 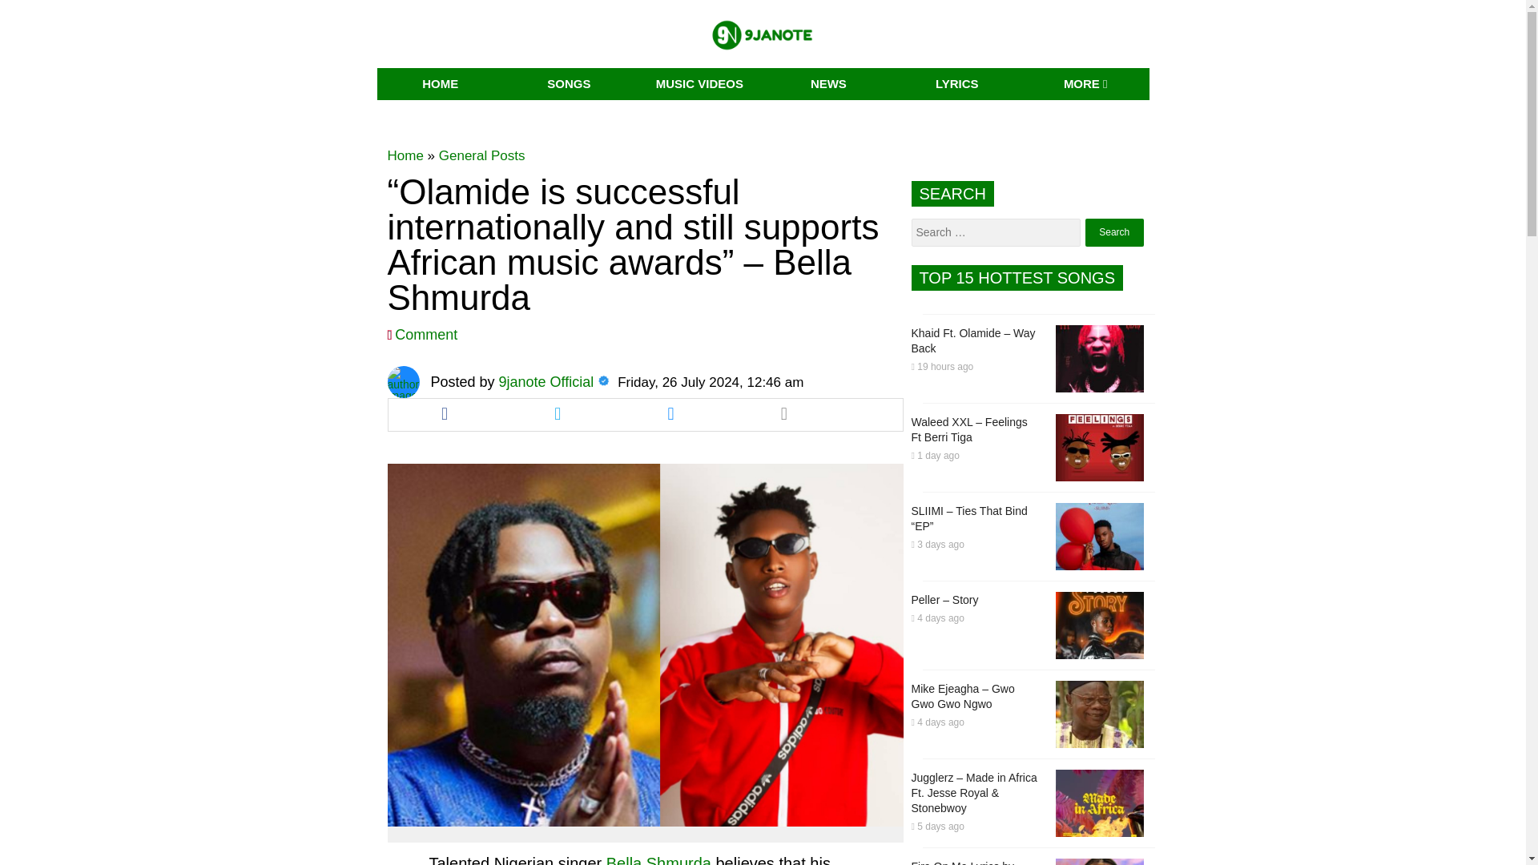 What do you see at coordinates (1115, 232) in the screenshot?
I see `Search` at bounding box center [1115, 232].